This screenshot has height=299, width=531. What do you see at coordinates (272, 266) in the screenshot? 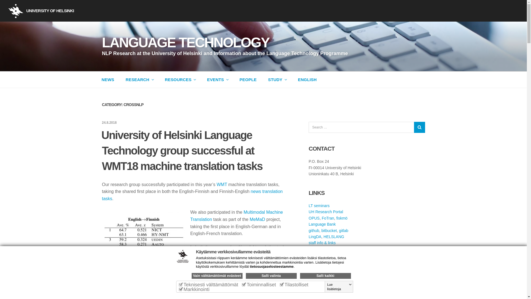
I see `tietosuojaselosteestamme` at bounding box center [272, 266].